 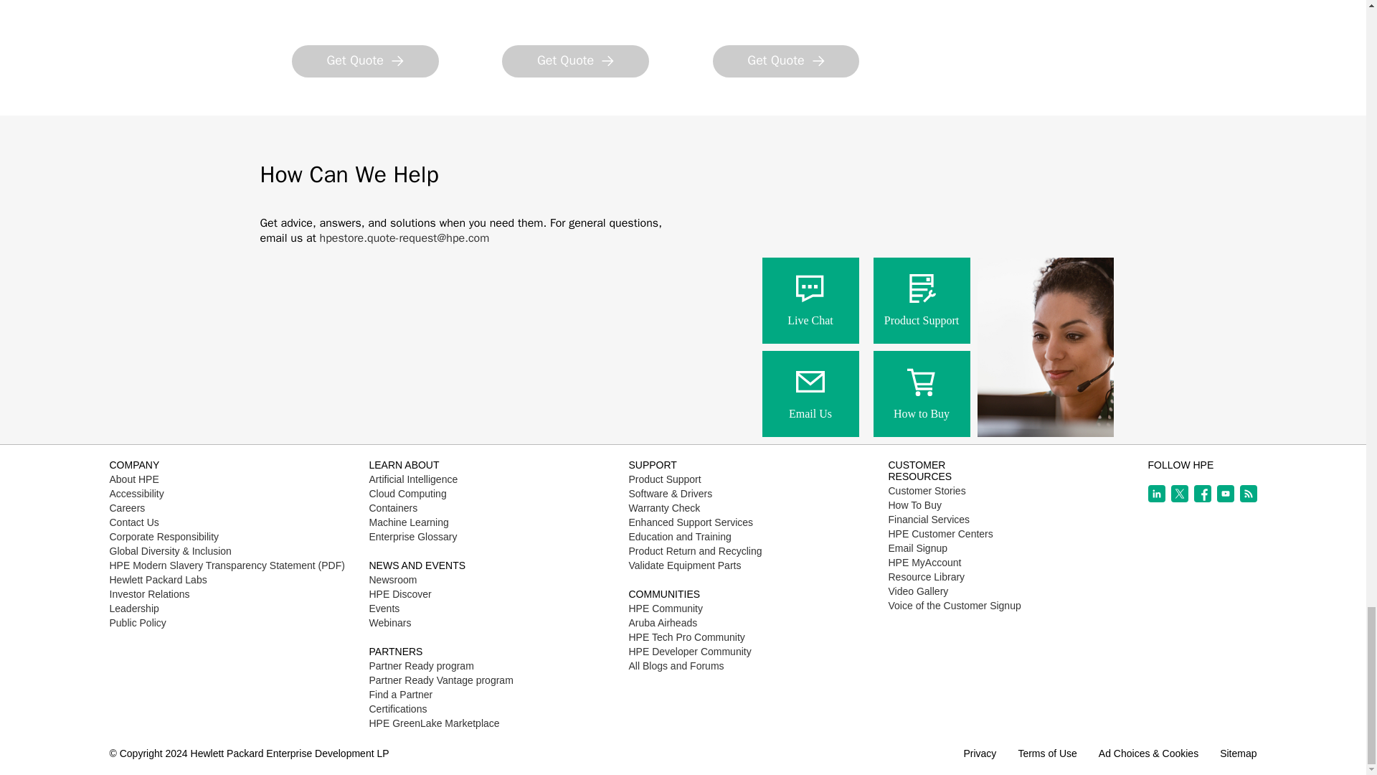 What do you see at coordinates (1156, 494) in the screenshot?
I see `LinkedIn - new window` at bounding box center [1156, 494].